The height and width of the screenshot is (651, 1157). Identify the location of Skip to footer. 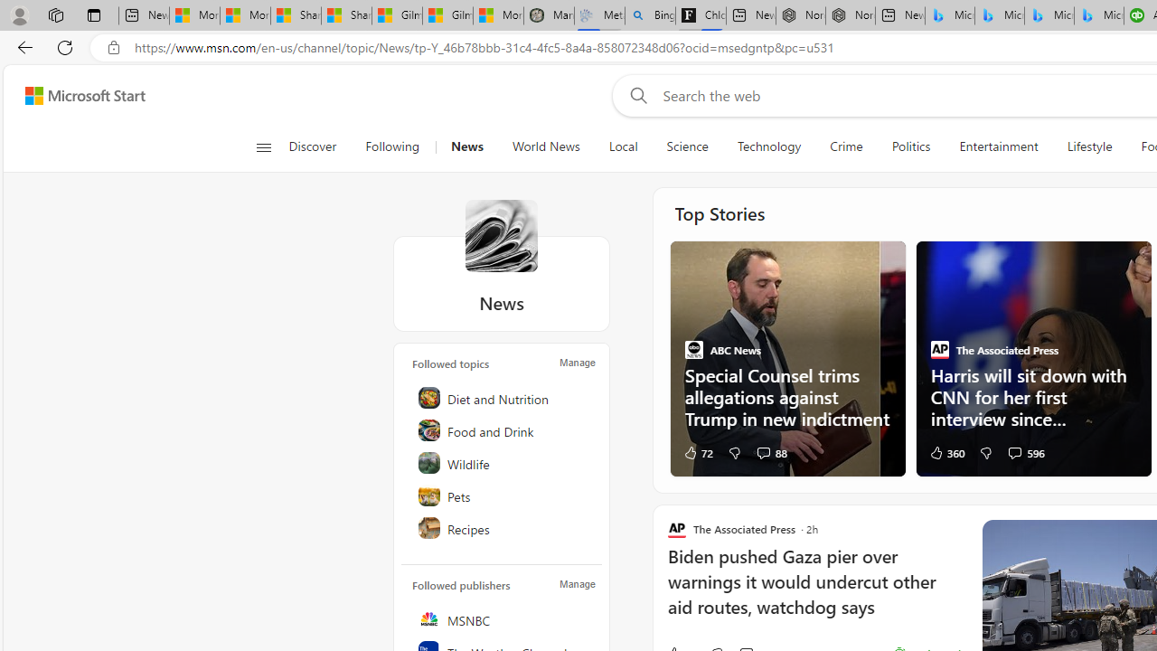
(74, 96).